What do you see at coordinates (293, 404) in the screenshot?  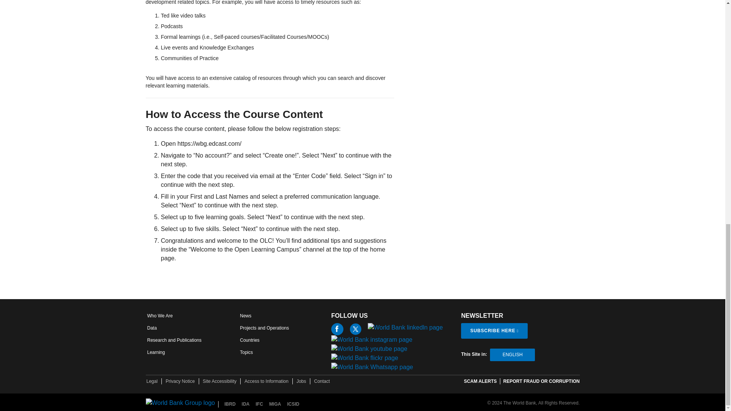 I see `International Centre for Settlement of Investment Disputes` at bounding box center [293, 404].